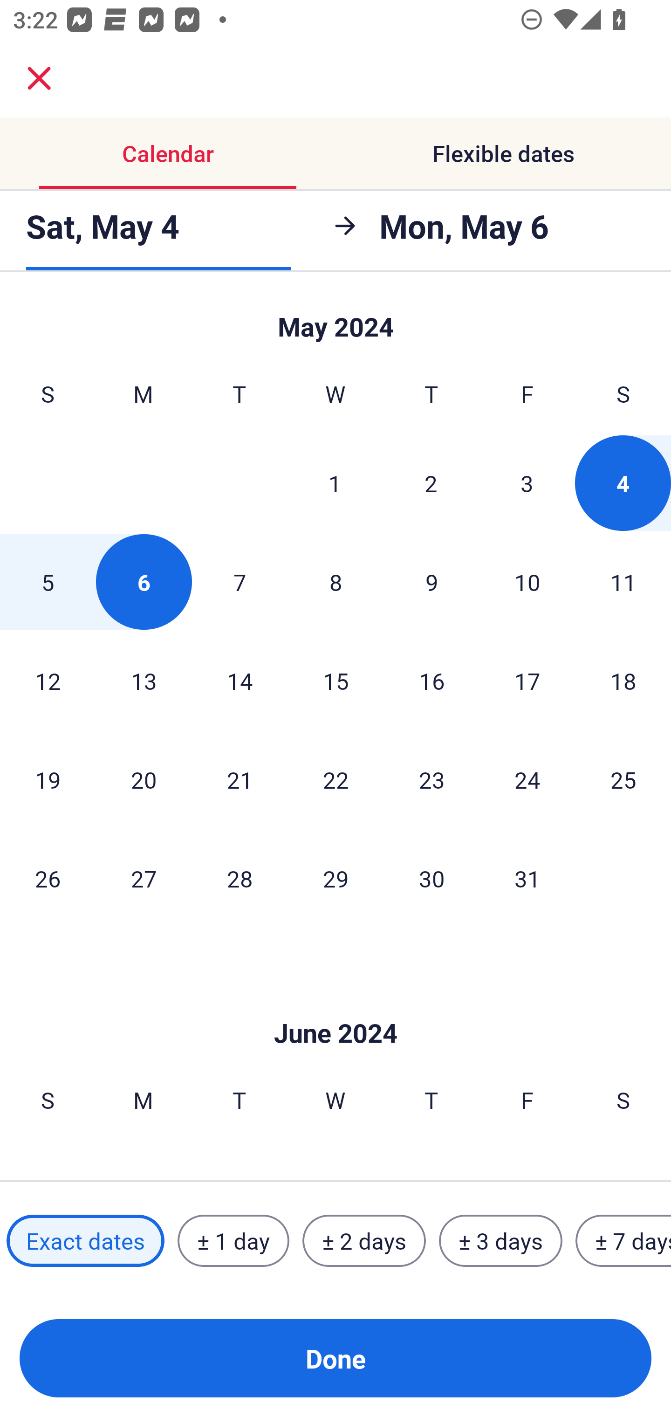 Image resolution: width=671 pixels, height=1417 pixels. Describe the element at coordinates (431, 681) in the screenshot. I see `16 Thursday, May 16, 2024` at that location.